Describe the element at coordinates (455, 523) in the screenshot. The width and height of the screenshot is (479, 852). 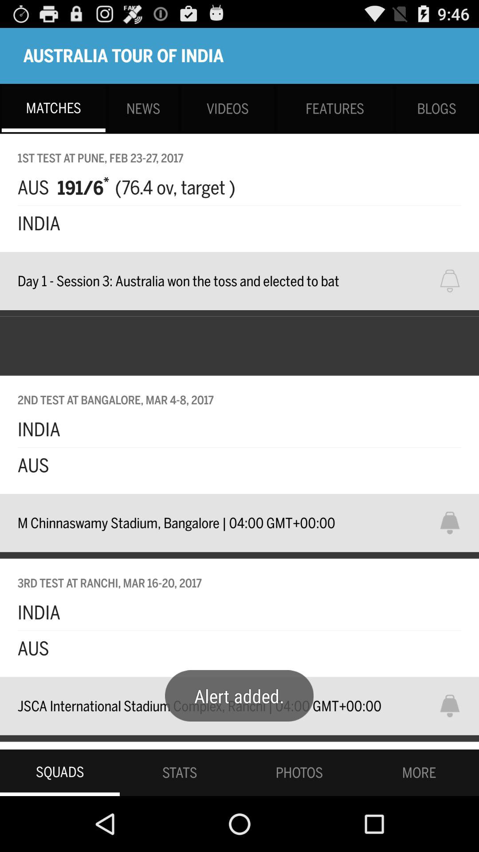
I see `select notification` at that location.